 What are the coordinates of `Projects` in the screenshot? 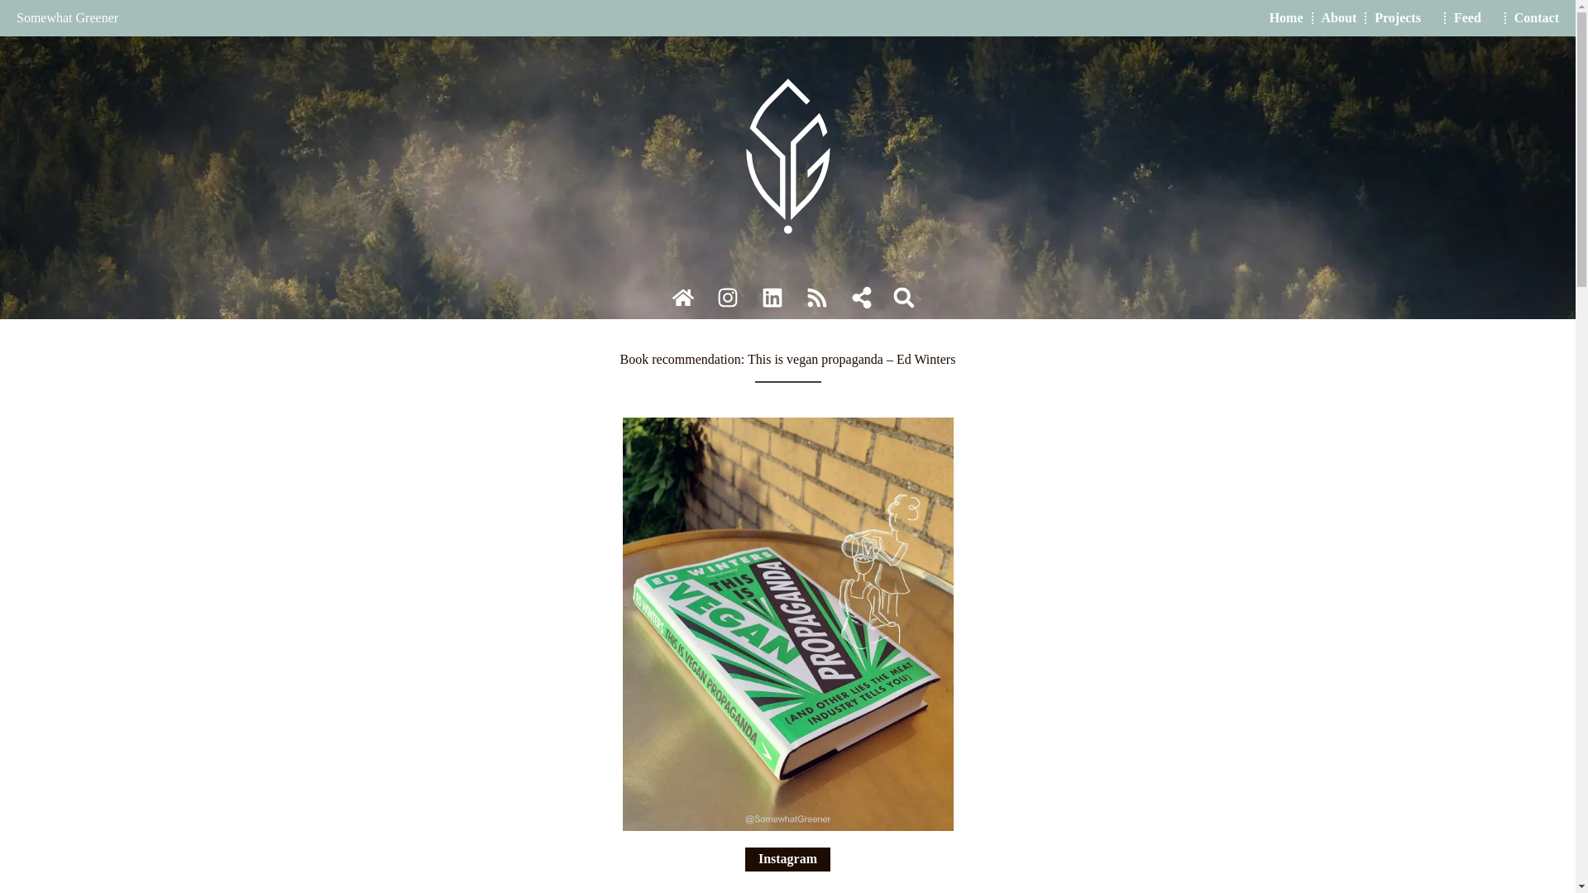 It's located at (1404, 18).